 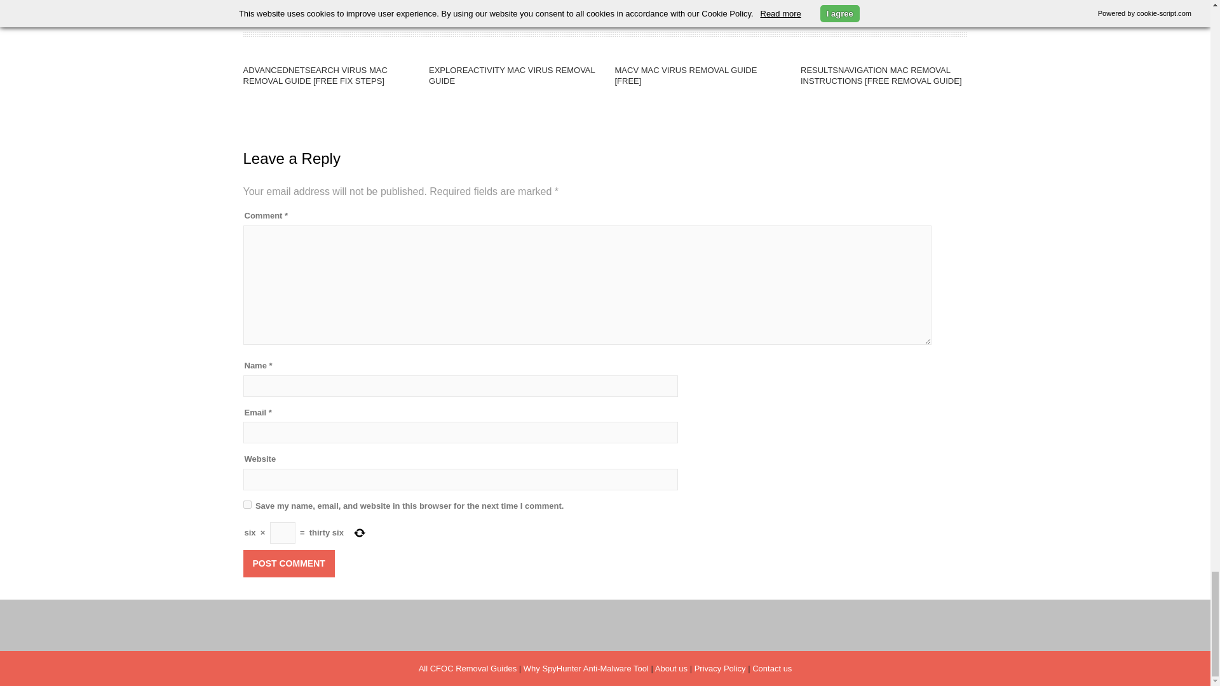 What do you see at coordinates (247, 504) in the screenshot?
I see `yes` at bounding box center [247, 504].